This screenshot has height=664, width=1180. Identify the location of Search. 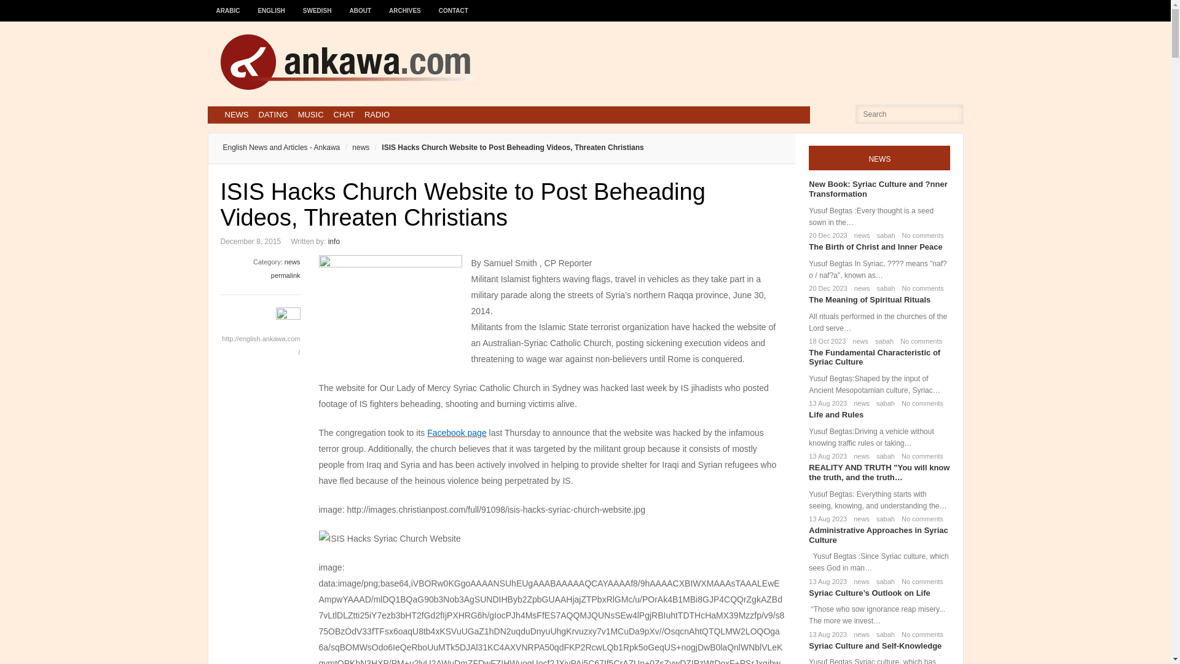
(29, 13).